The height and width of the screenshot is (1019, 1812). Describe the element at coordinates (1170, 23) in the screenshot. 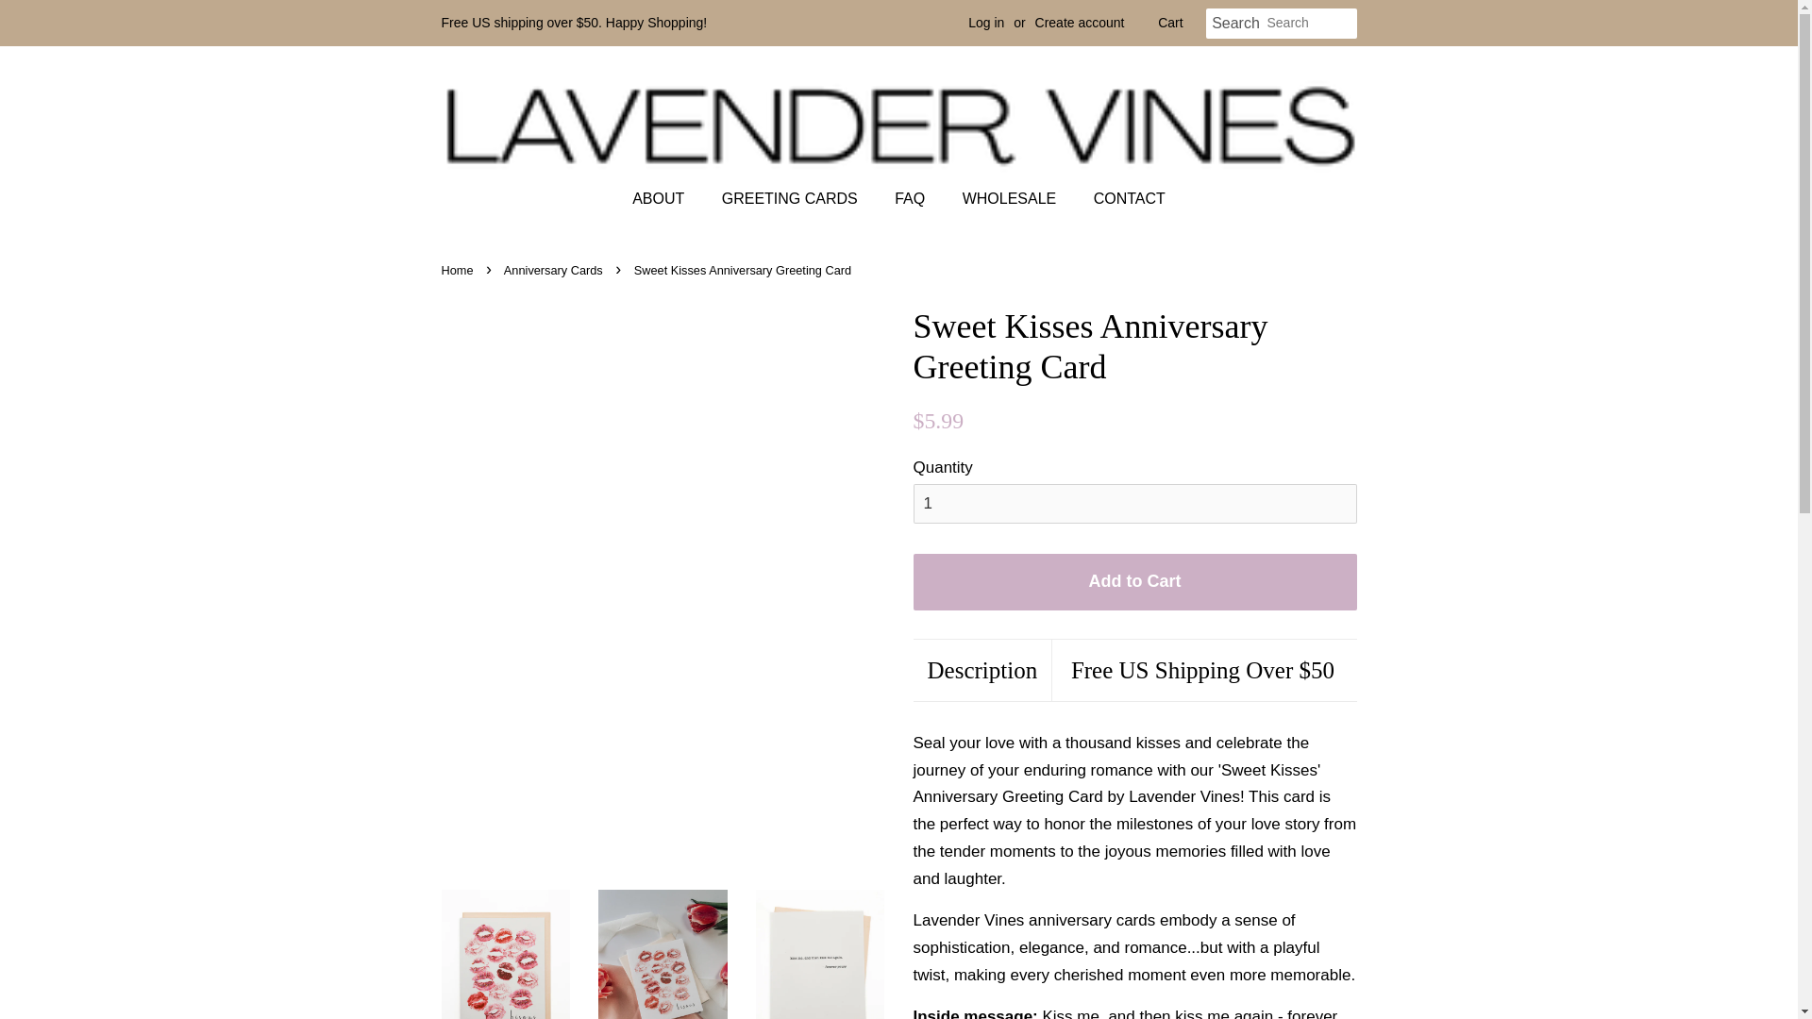

I see `Cart` at that location.